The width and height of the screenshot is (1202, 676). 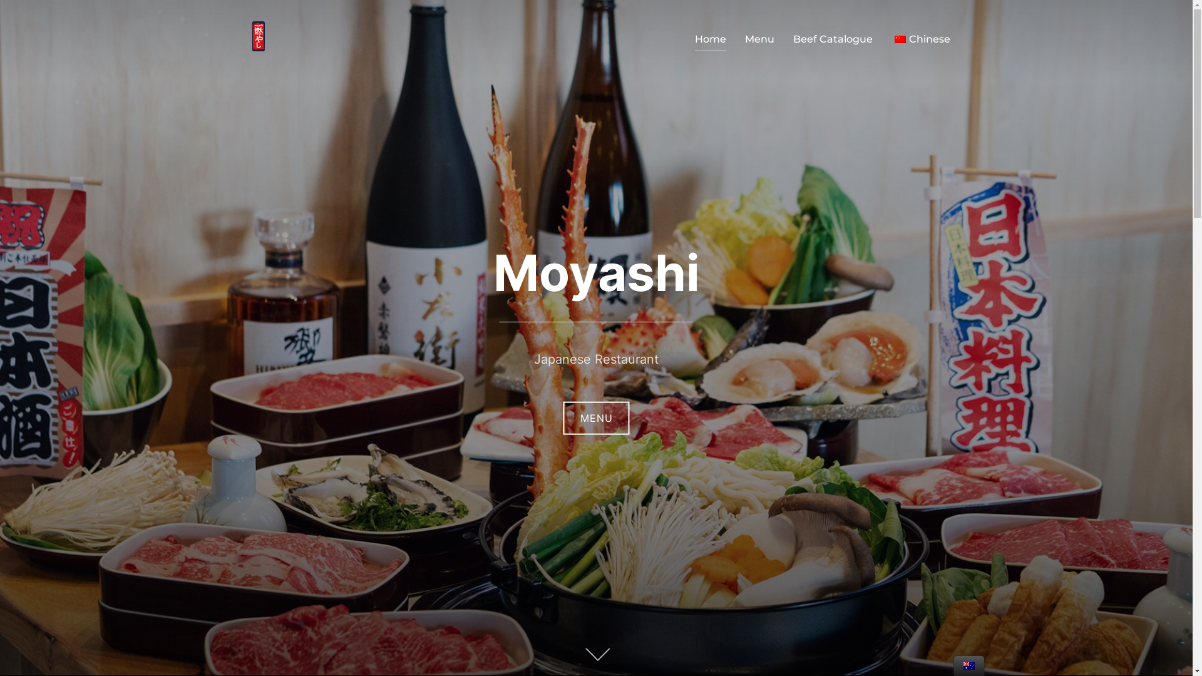 I want to click on English, so click(x=969, y=666).